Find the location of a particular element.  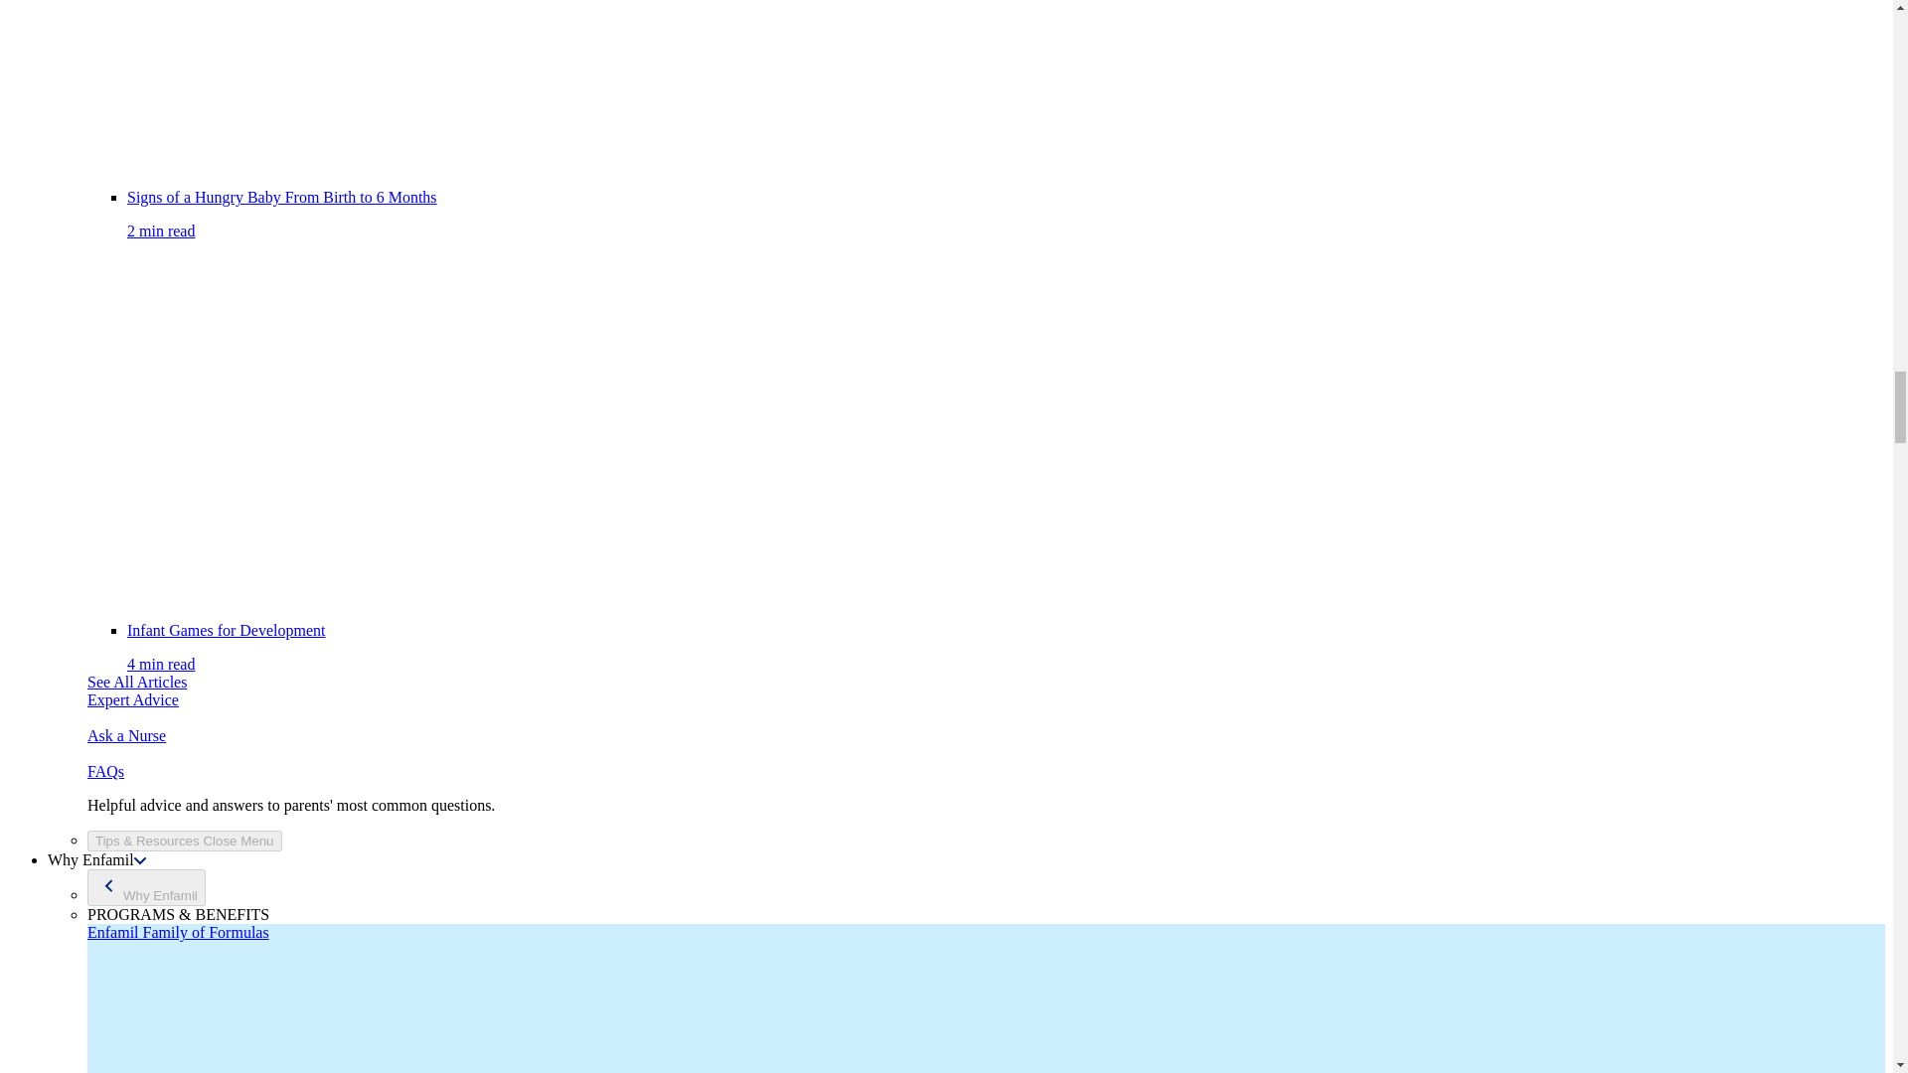

FAQs is located at coordinates (127, 735).